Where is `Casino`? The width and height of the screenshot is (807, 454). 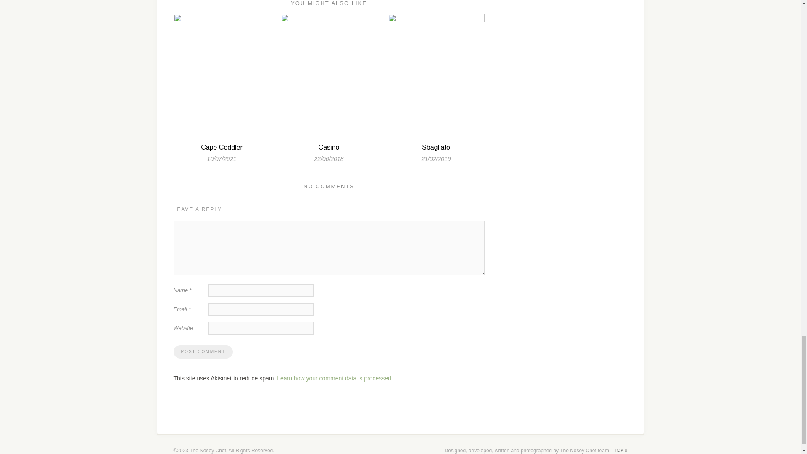
Casino is located at coordinates (329, 147).